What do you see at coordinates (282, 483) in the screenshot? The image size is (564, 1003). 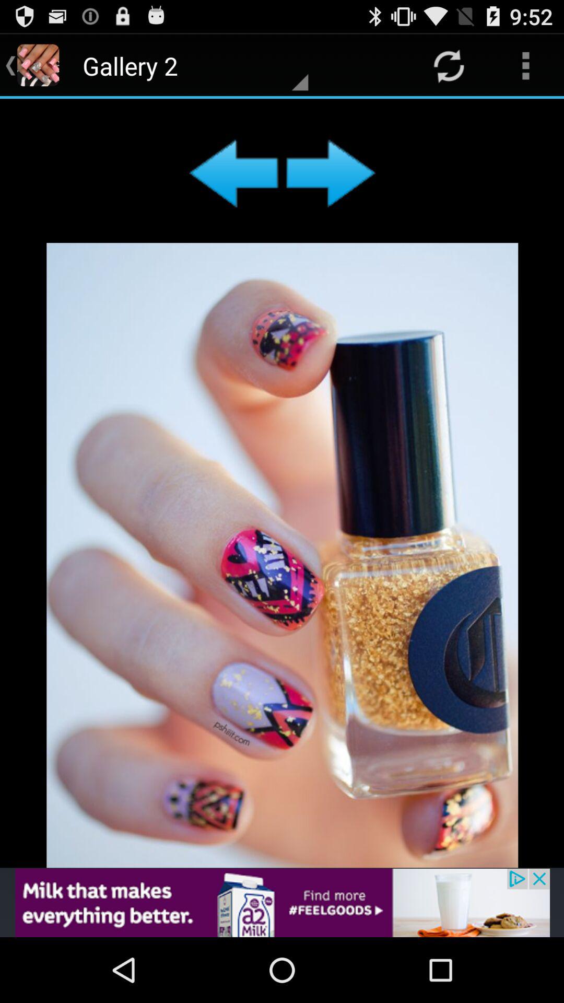 I see `toggle full screen image` at bounding box center [282, 483].